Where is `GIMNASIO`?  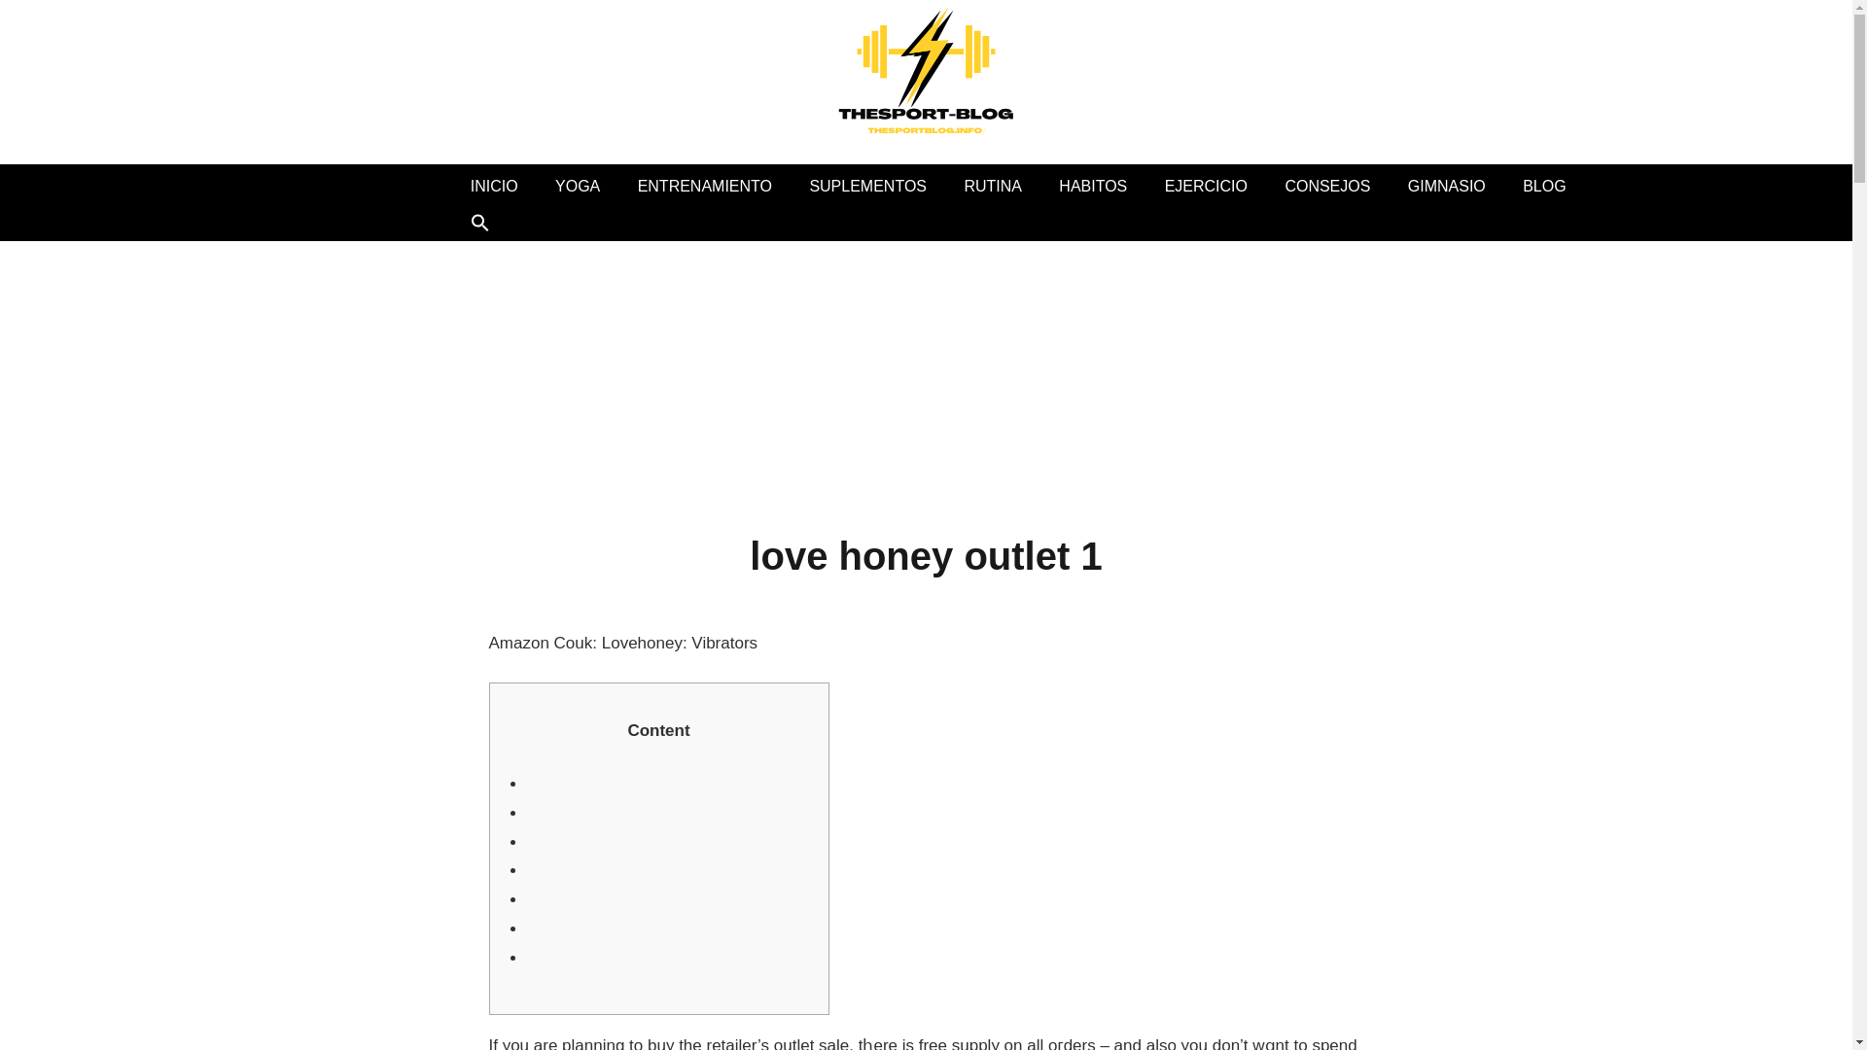
GIMNASIO is located at coordinates (1447, 185).